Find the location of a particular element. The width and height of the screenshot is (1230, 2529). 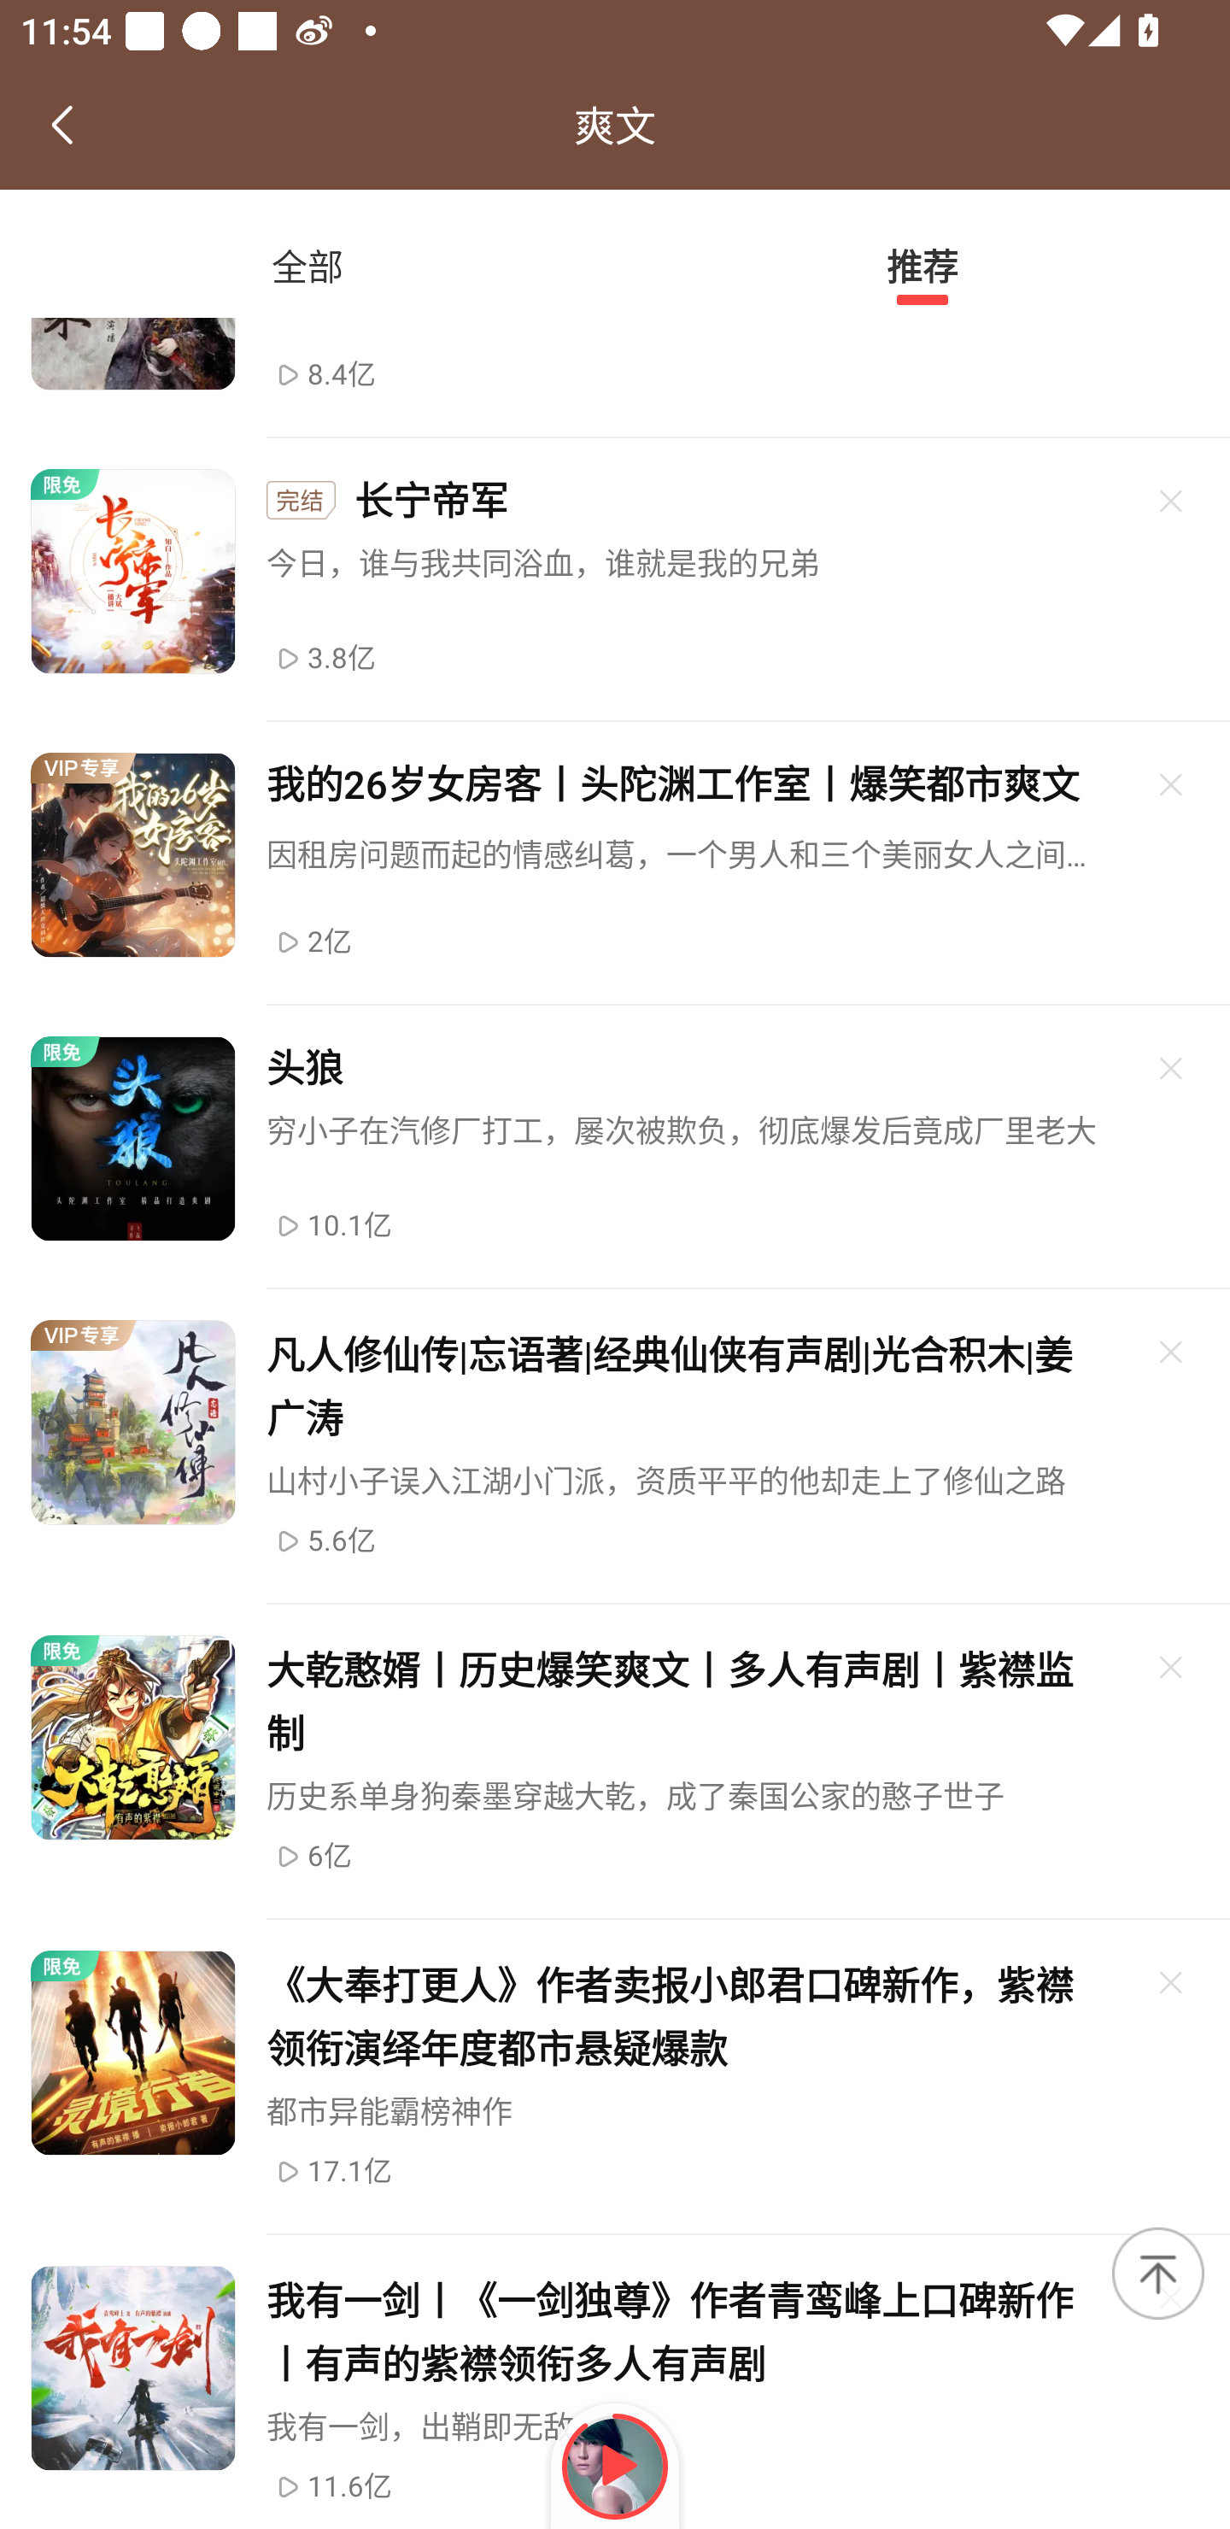

全部 is located at coordinates (307, 267).